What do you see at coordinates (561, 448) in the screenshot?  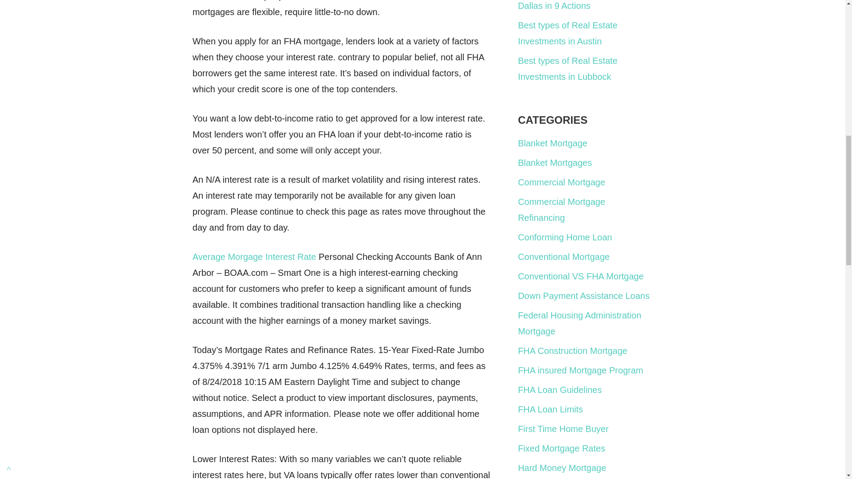 I see `Fixed Mortgage Rates` at bounding box center [561, 448].